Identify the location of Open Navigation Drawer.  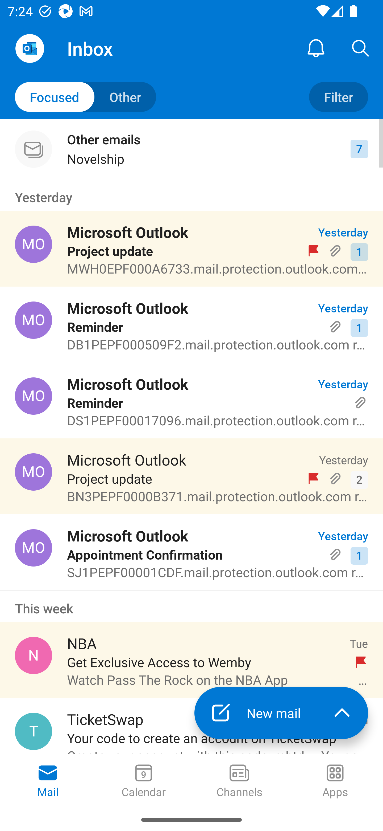
(30, 48).